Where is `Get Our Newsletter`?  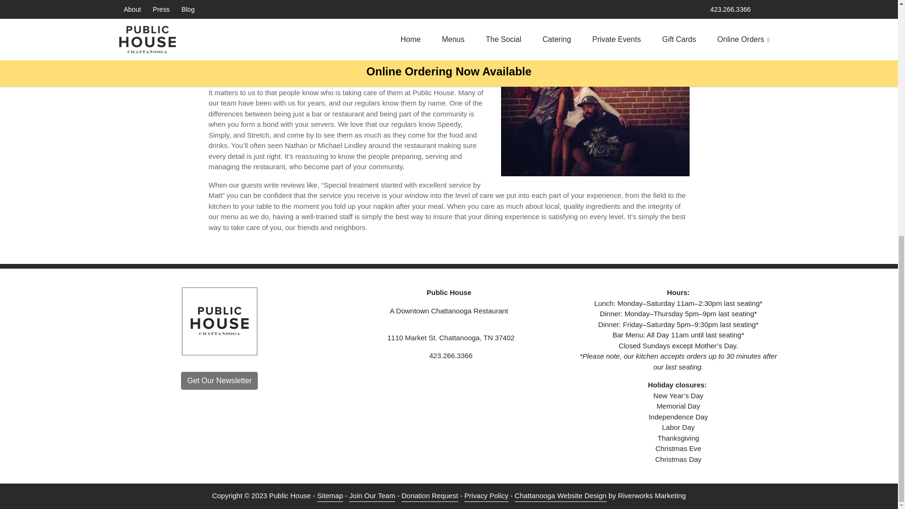 Get Our Newsletter is located at coordinates (220, 381).